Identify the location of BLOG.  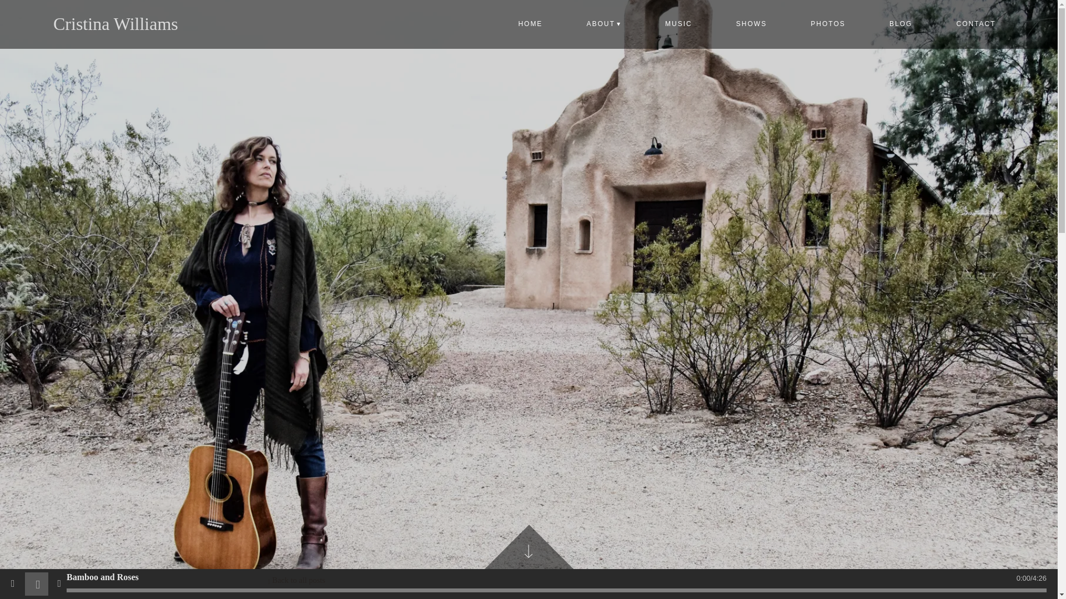
(901, 23).